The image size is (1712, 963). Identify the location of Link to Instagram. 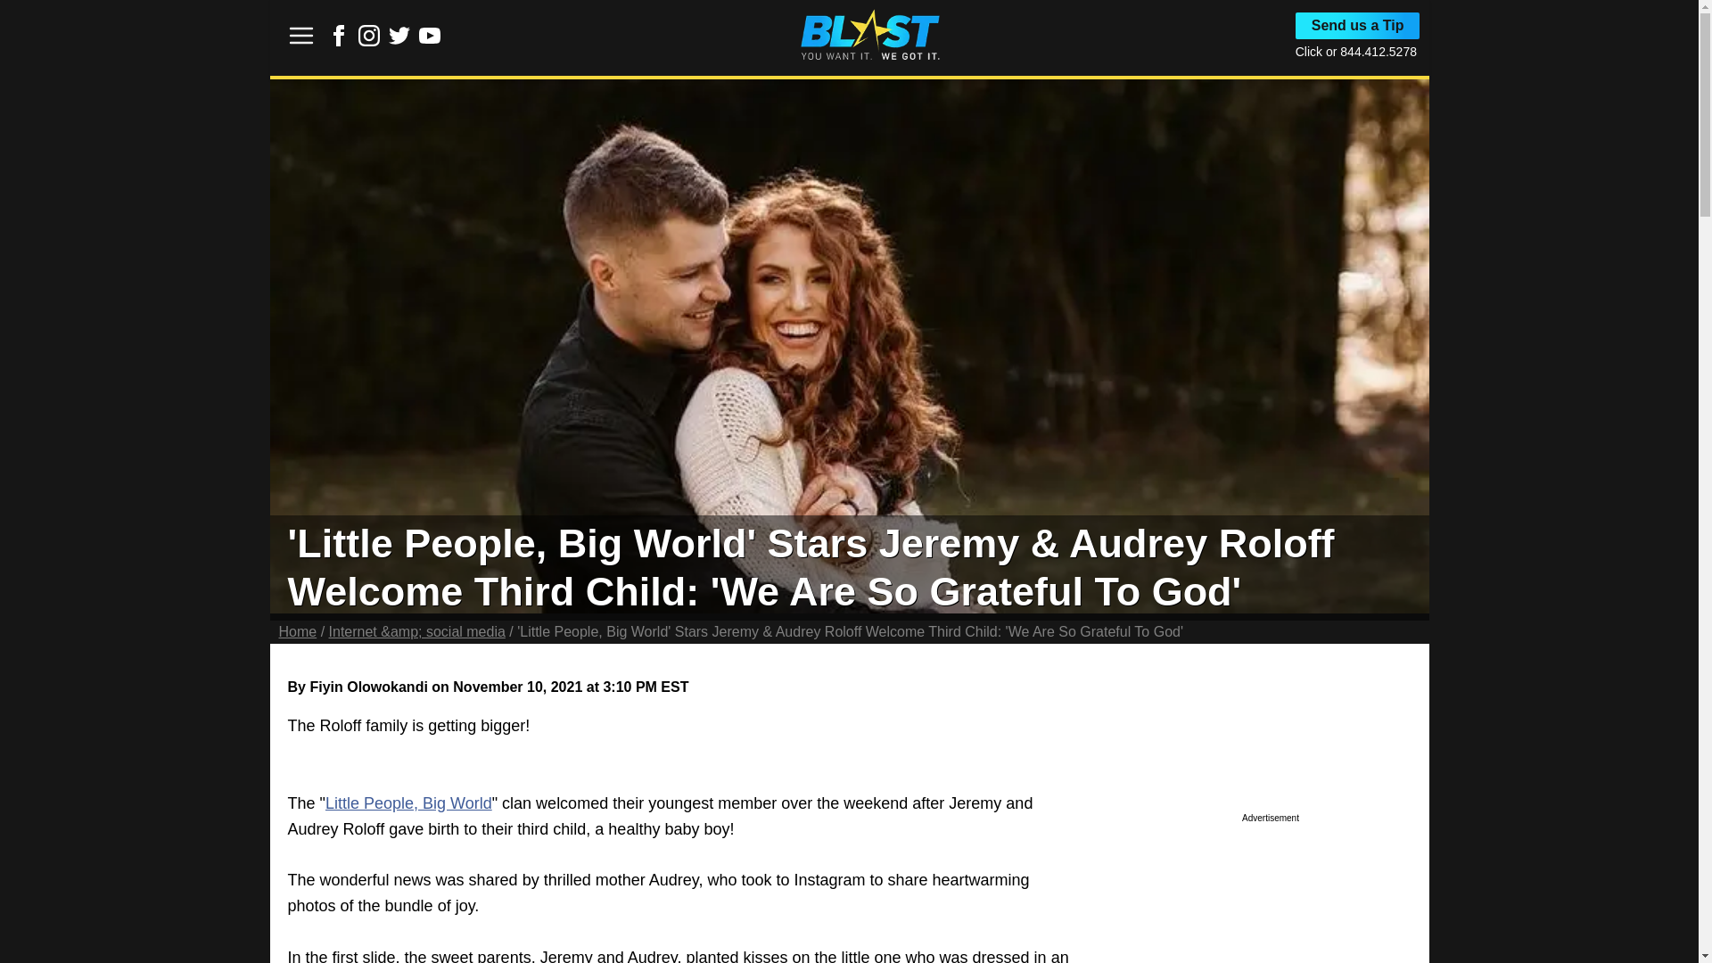
(369, 36).